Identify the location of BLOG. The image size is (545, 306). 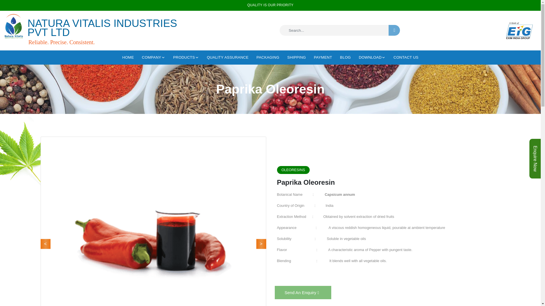
(345, 57).